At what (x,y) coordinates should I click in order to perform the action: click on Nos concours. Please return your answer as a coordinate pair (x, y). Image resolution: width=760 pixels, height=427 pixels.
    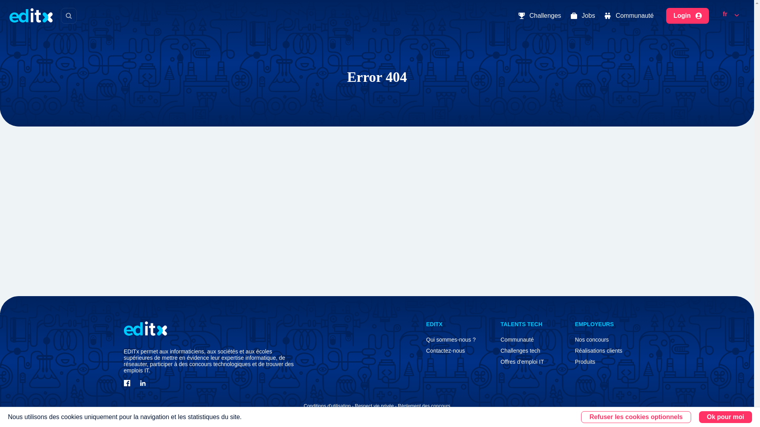
    Looking at the image, I should click on (591, 340).